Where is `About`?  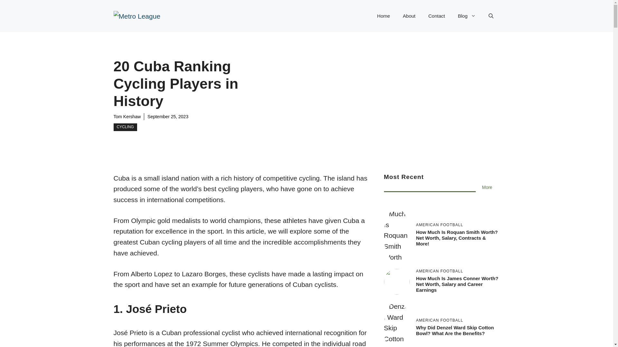
About is located at coordinates (409, 16).